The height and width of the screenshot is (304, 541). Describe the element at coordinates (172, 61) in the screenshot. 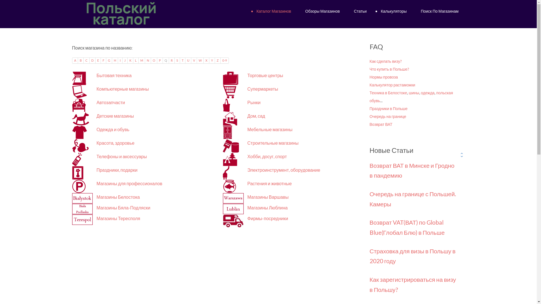

I see `R` at that location.